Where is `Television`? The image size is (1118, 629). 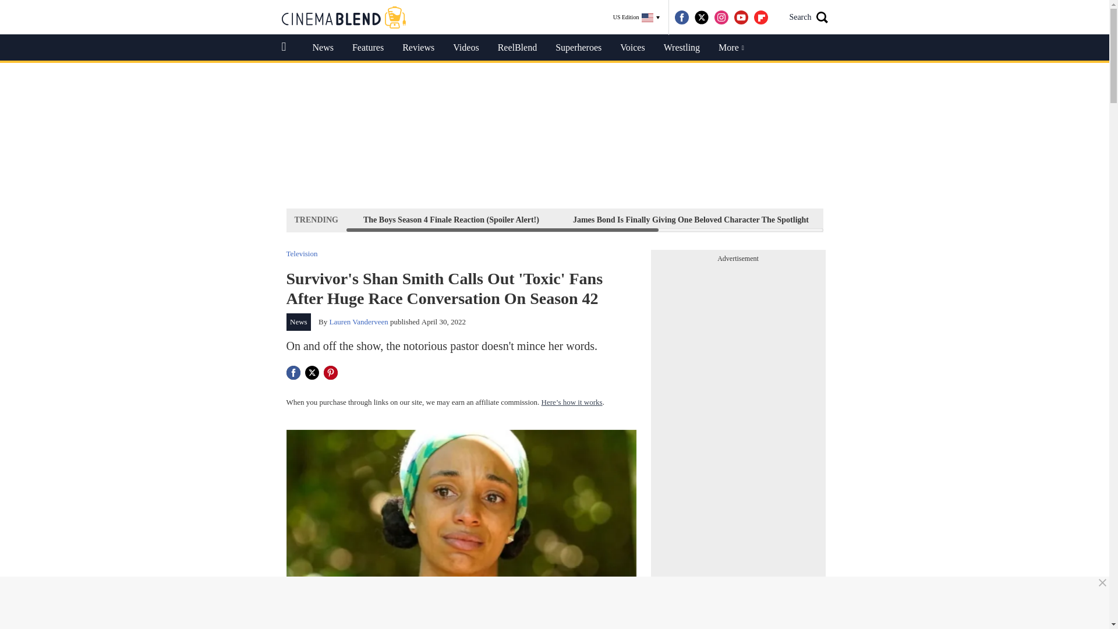
Television is located at coordinates (302, 253).